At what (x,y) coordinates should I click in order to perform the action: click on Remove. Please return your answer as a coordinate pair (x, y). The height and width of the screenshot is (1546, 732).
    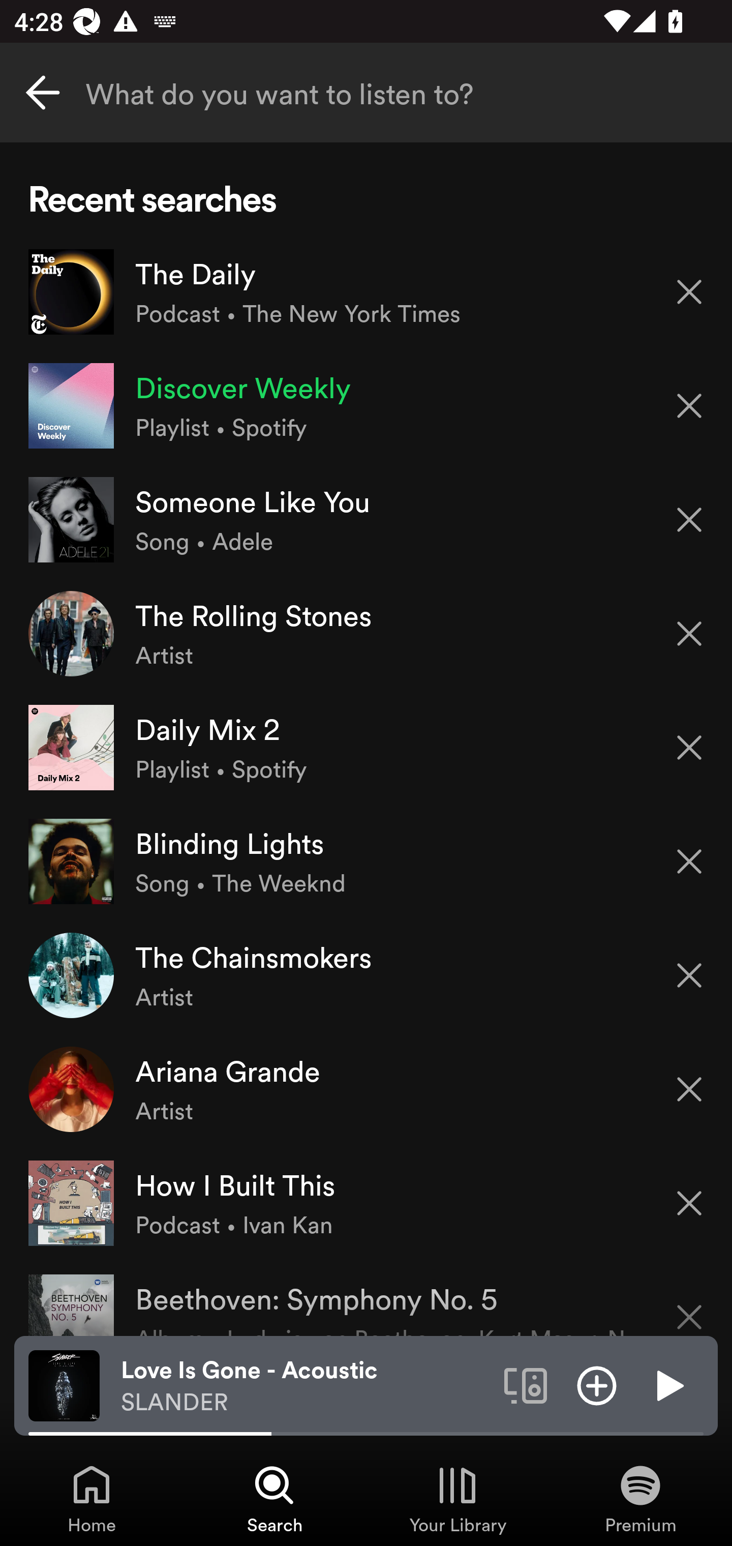
    Looking at the image, I should click on (689, 1089).